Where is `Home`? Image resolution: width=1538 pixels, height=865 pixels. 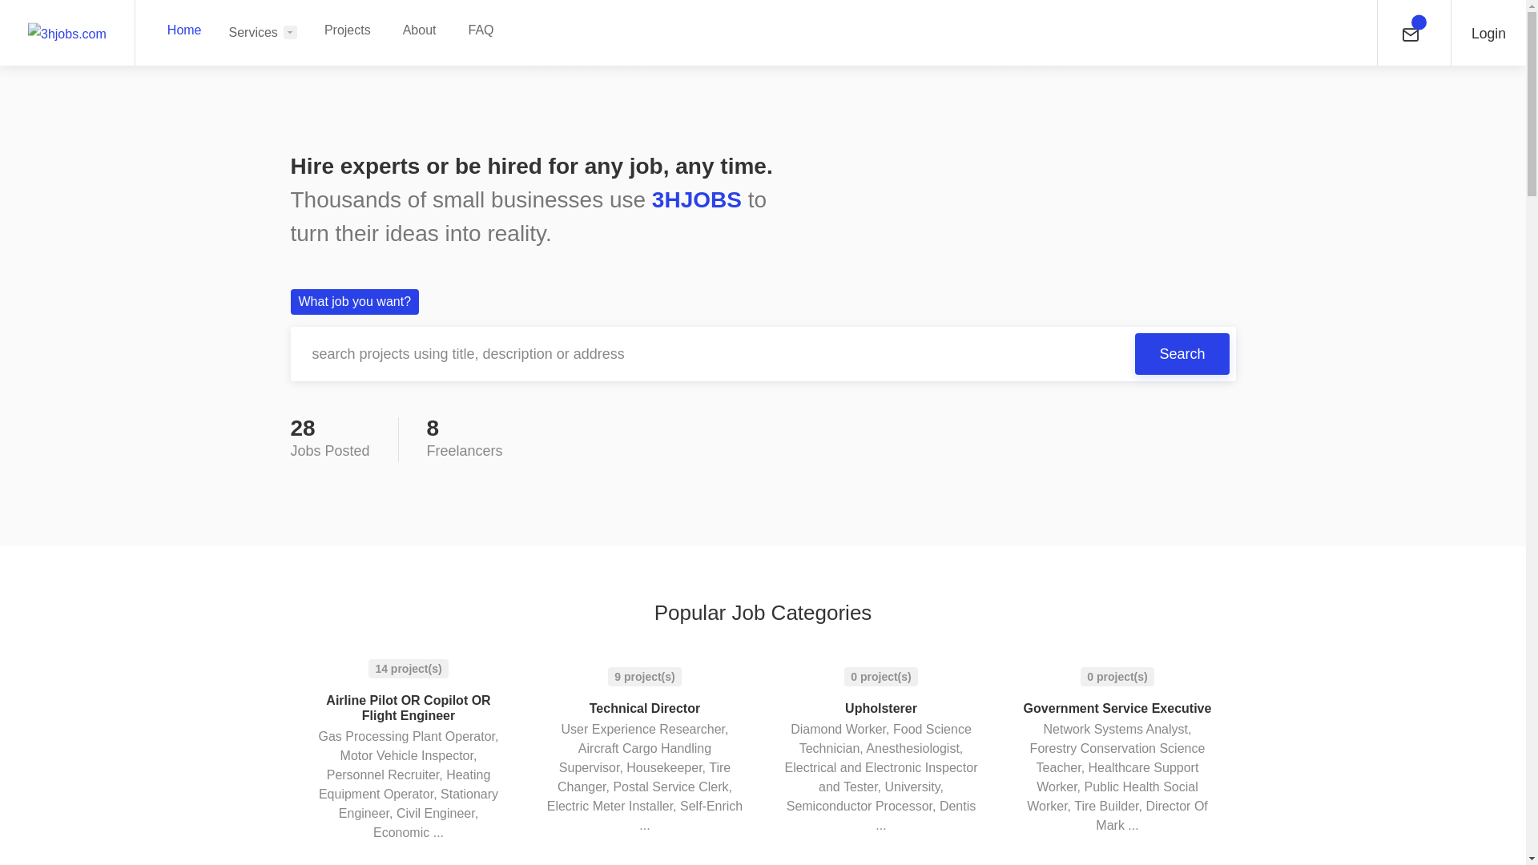
Home is located at coordinates (184, 30).